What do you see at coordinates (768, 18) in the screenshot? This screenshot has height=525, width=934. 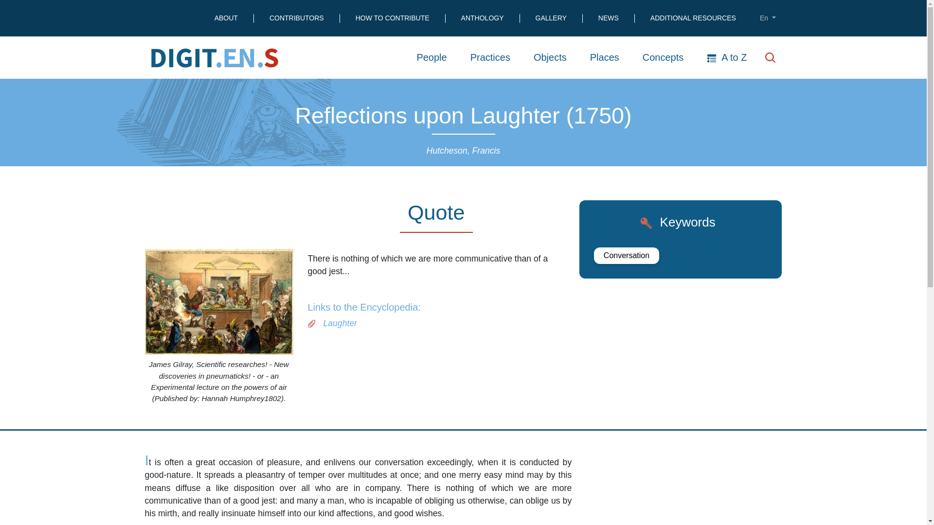 I see `En` at bounding box center [768, 18].